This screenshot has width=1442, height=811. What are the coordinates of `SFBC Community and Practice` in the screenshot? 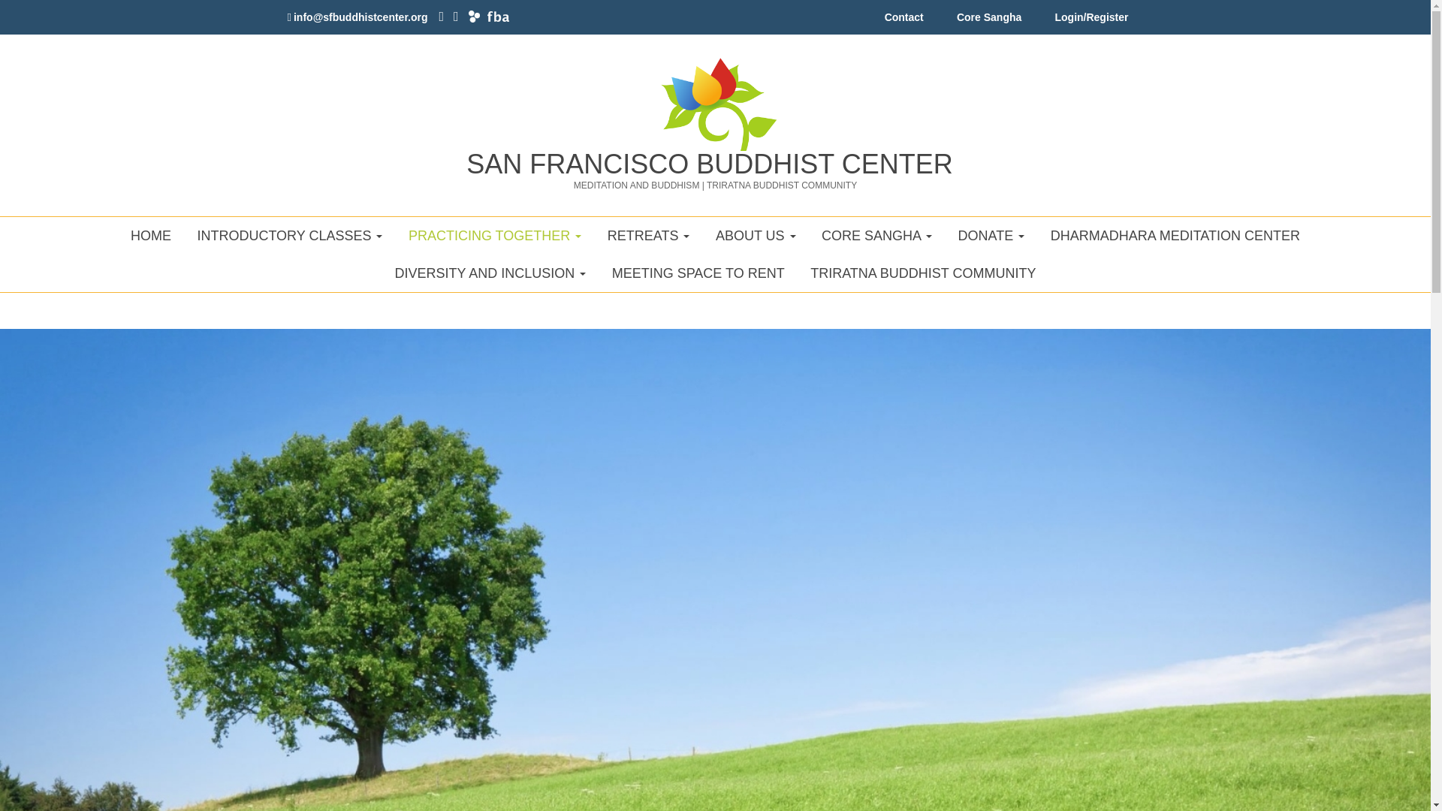 It's located at (495, 236).